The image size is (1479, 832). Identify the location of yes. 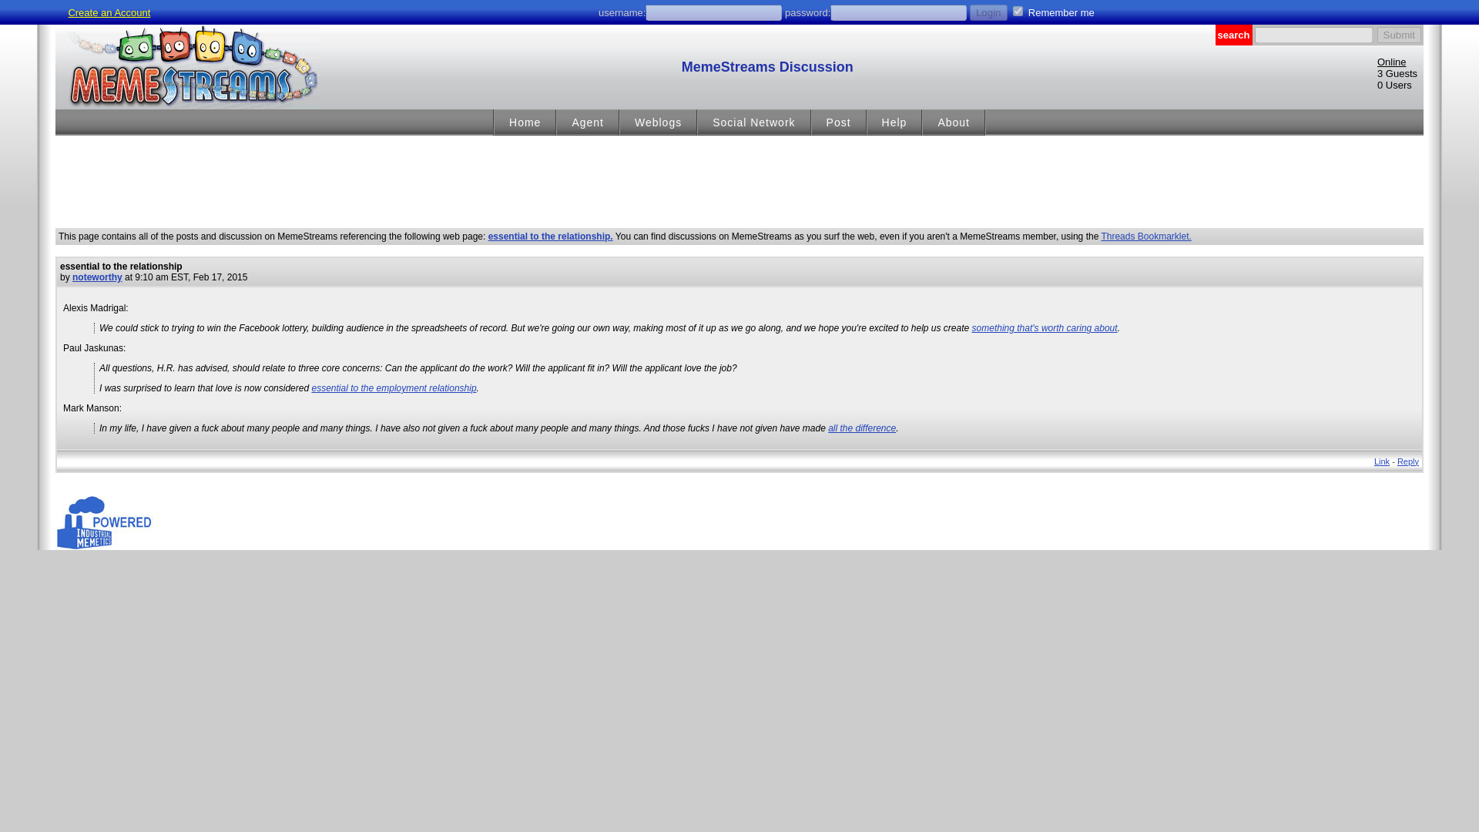
(1018, 11).